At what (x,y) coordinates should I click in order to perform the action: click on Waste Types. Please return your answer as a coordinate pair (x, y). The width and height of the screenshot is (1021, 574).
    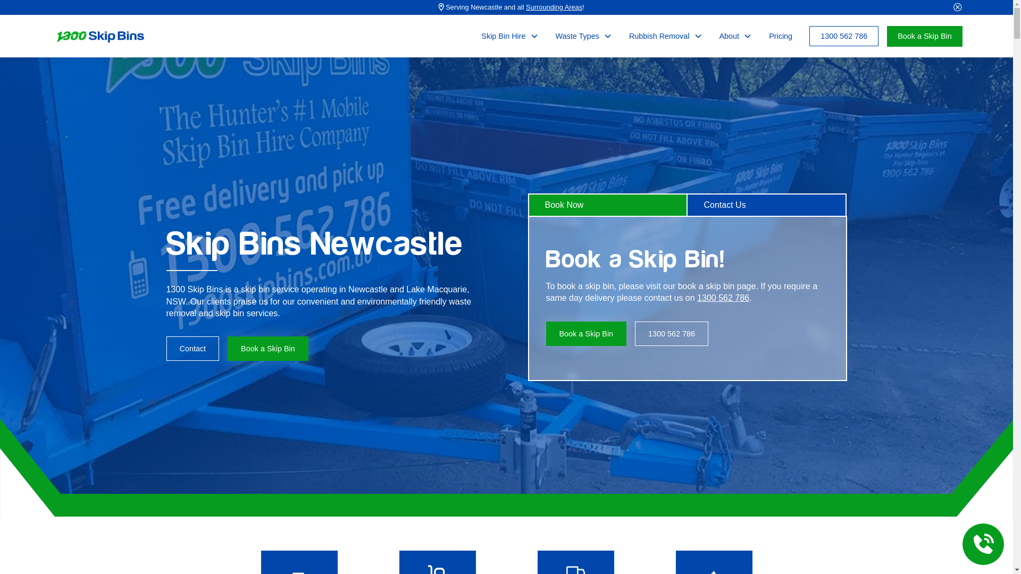
    Looking at the image, I should click on (578, 36).